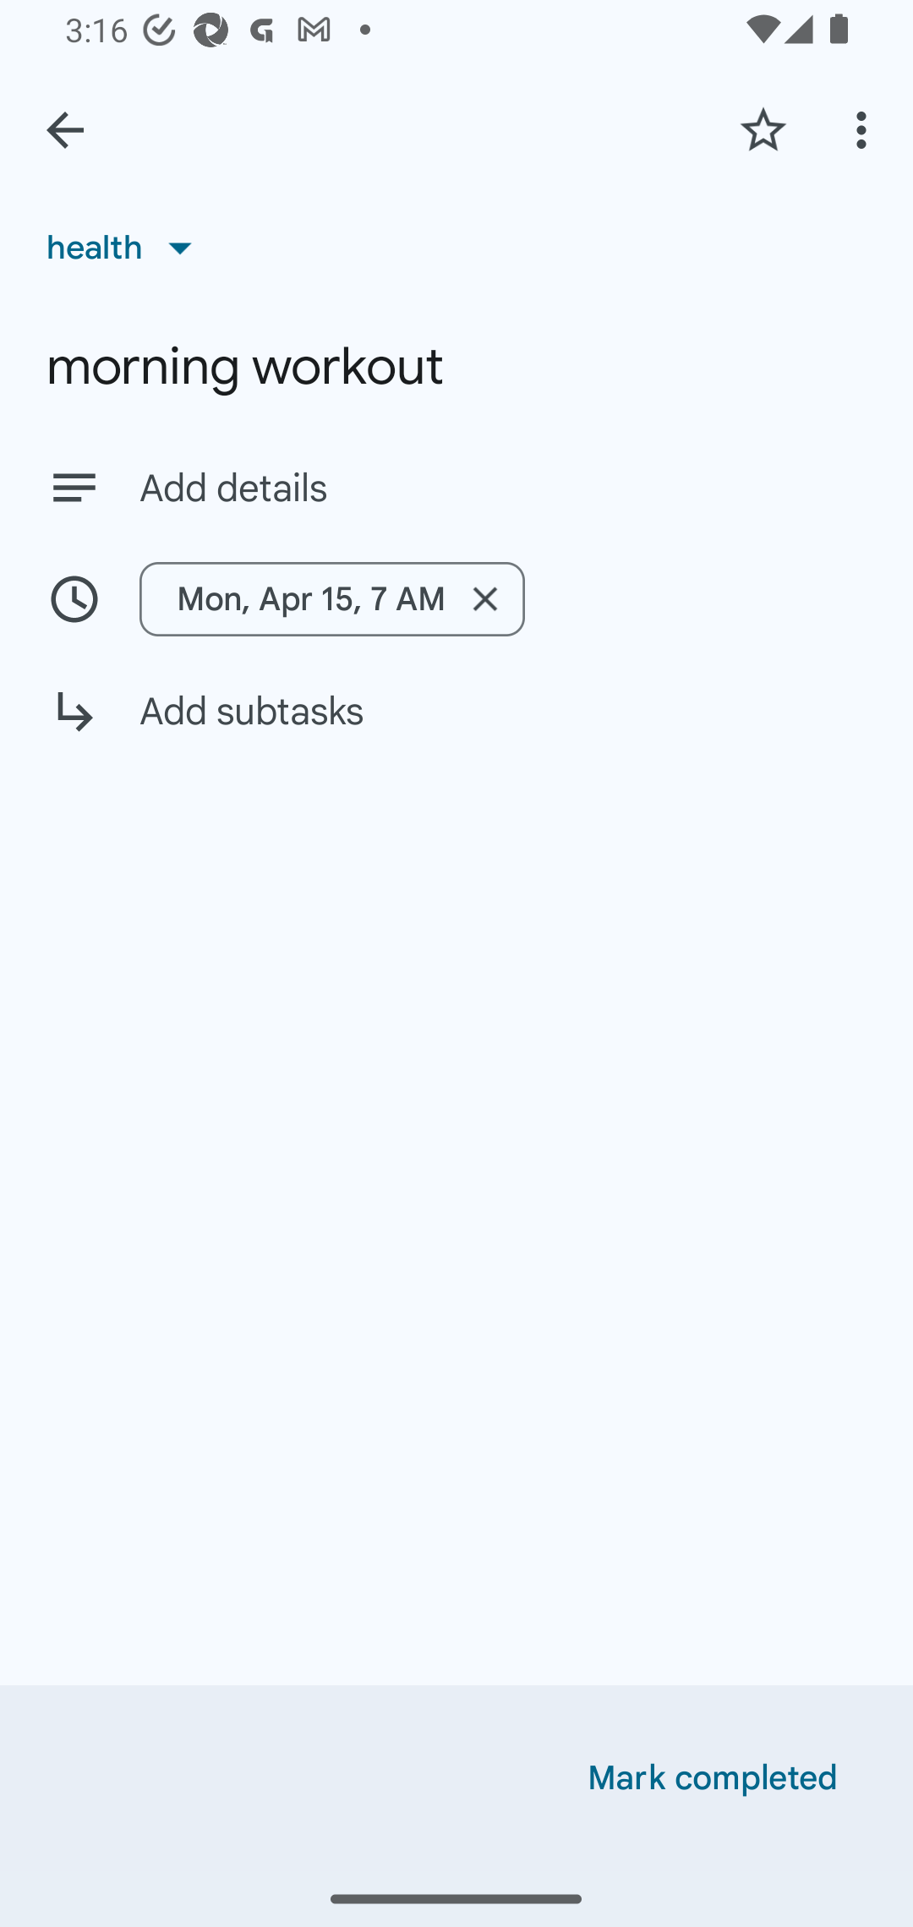 The image size is (913, 1927). I want to click on morning workout, so click(456, 367).